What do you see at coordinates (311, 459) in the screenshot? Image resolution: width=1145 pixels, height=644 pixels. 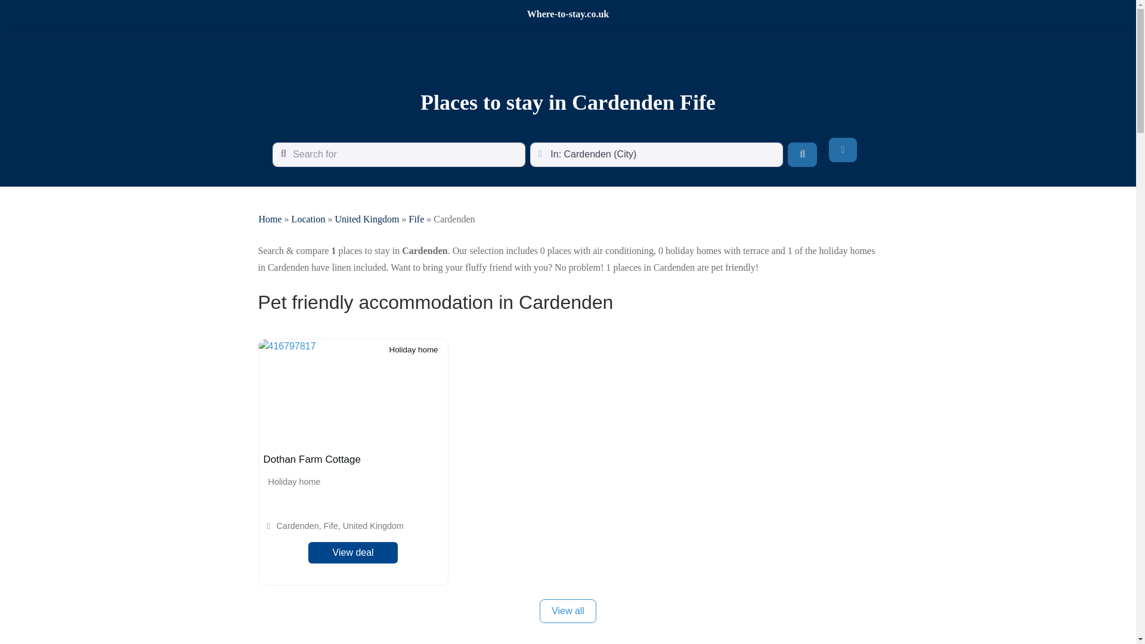 I see `View: Dothan Farm Cottage` at bounding box center [311, 459].